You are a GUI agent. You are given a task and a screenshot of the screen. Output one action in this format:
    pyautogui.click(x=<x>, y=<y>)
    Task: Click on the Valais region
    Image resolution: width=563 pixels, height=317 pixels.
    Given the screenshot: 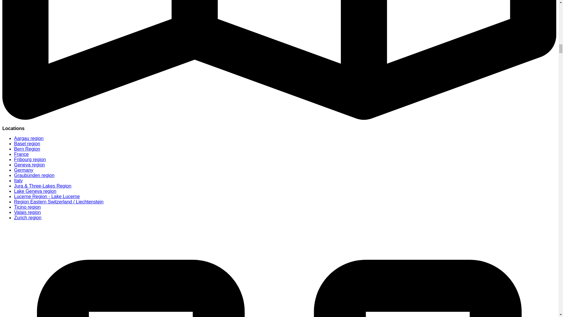 What is the action you would take?
    pyautogui.click(x=27, y=212)
    